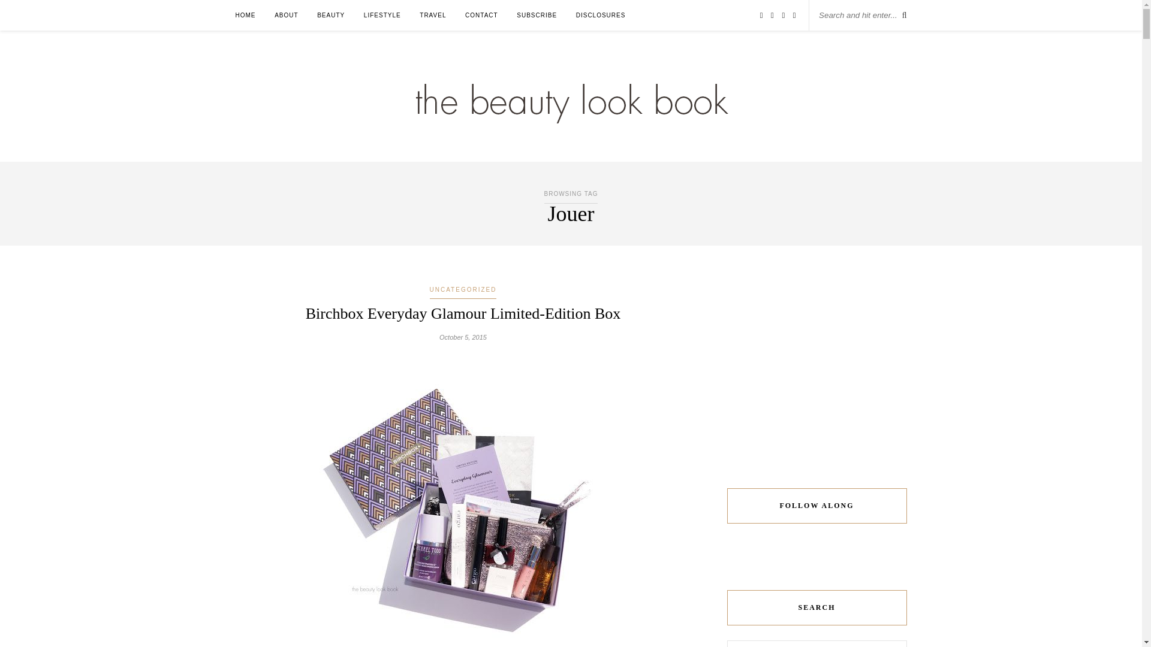  Describe the element at coordinates (245, 15) in the screenshot. I see `HOME` at that location.